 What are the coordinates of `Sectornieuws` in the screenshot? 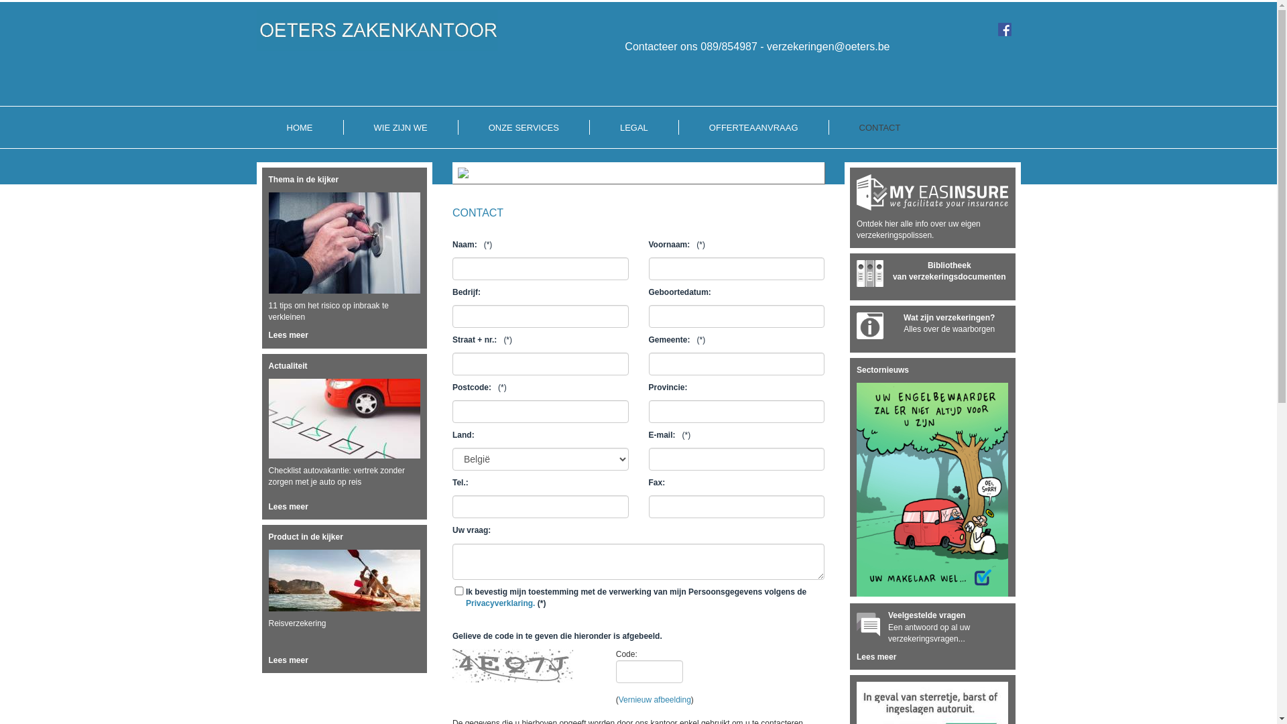 It's located at (933, 481).